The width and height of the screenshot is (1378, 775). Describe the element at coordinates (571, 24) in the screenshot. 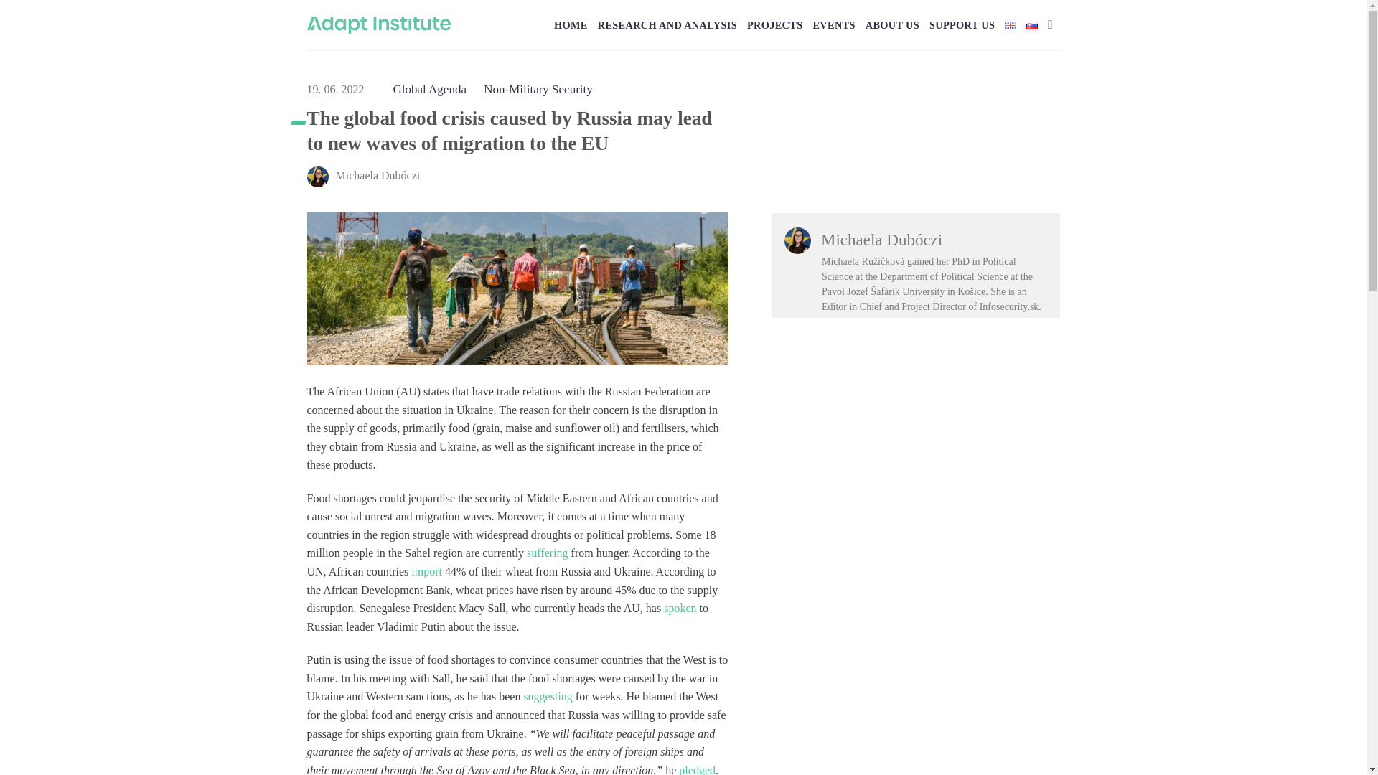

I see `HOME` at that location.